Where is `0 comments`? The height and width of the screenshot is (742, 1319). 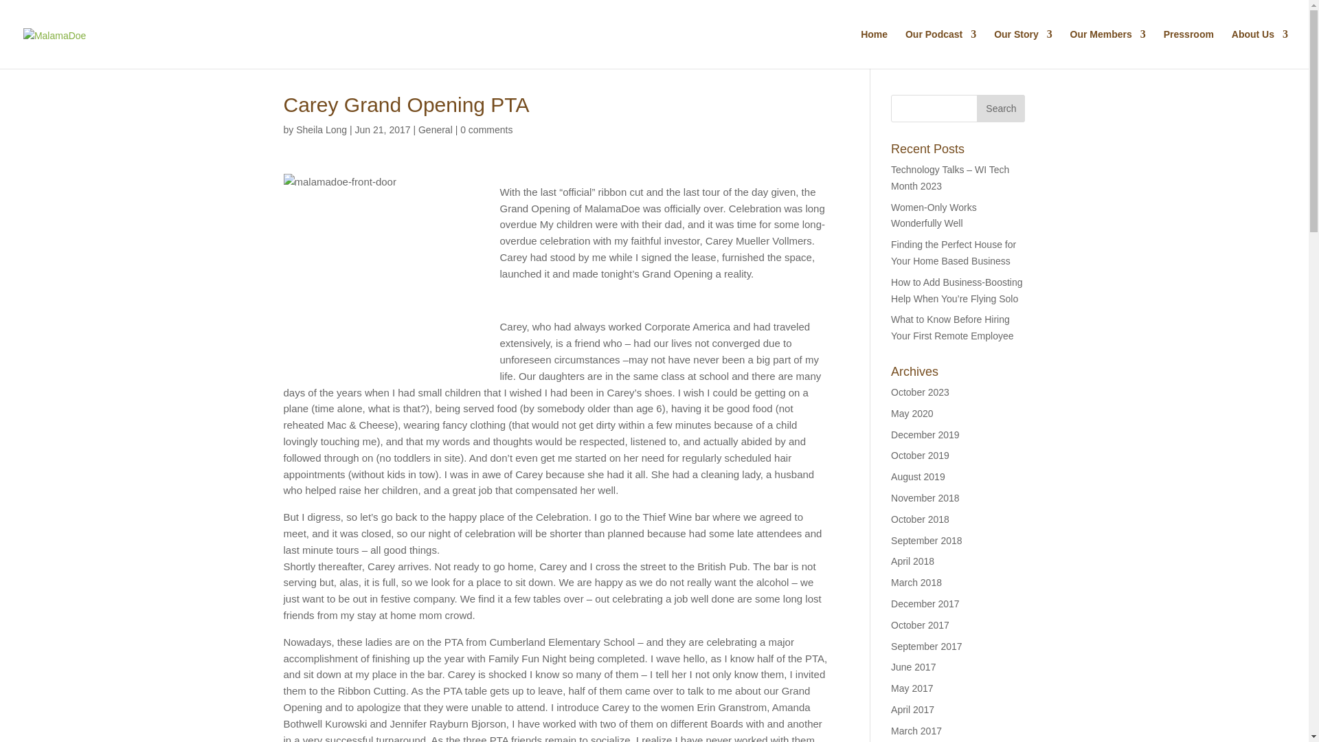
0 comments is located at coordinates (486, 129).